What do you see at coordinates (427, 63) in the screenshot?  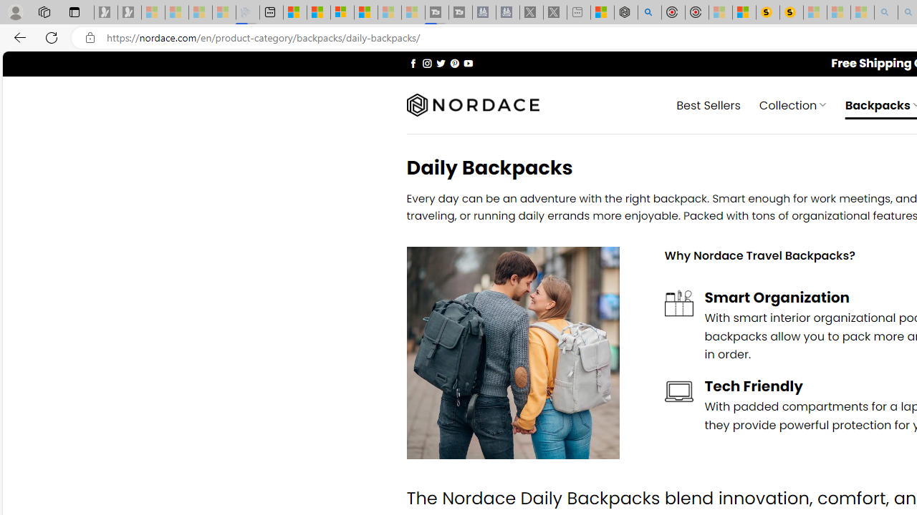 I see `Follow on Instagram` at bounding box center [427, 63].